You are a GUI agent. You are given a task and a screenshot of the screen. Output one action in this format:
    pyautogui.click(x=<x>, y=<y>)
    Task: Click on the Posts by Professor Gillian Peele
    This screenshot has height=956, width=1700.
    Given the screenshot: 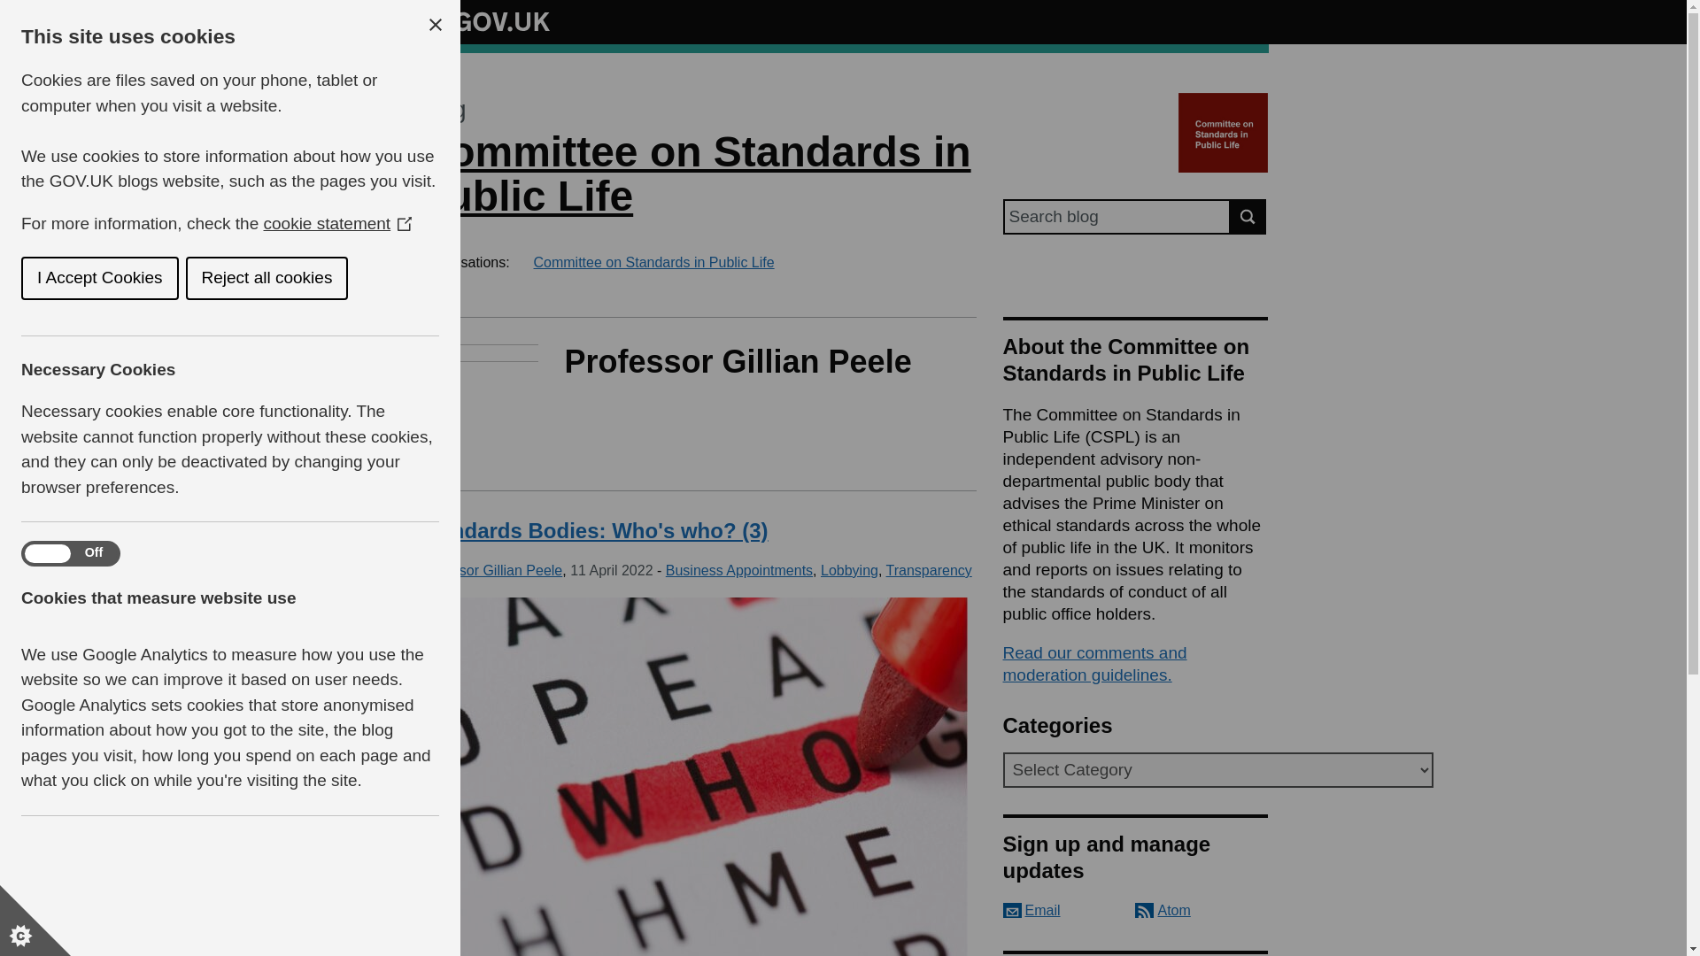 What is the action you would take?
    pyautogui.click(x=491, y=570)
    